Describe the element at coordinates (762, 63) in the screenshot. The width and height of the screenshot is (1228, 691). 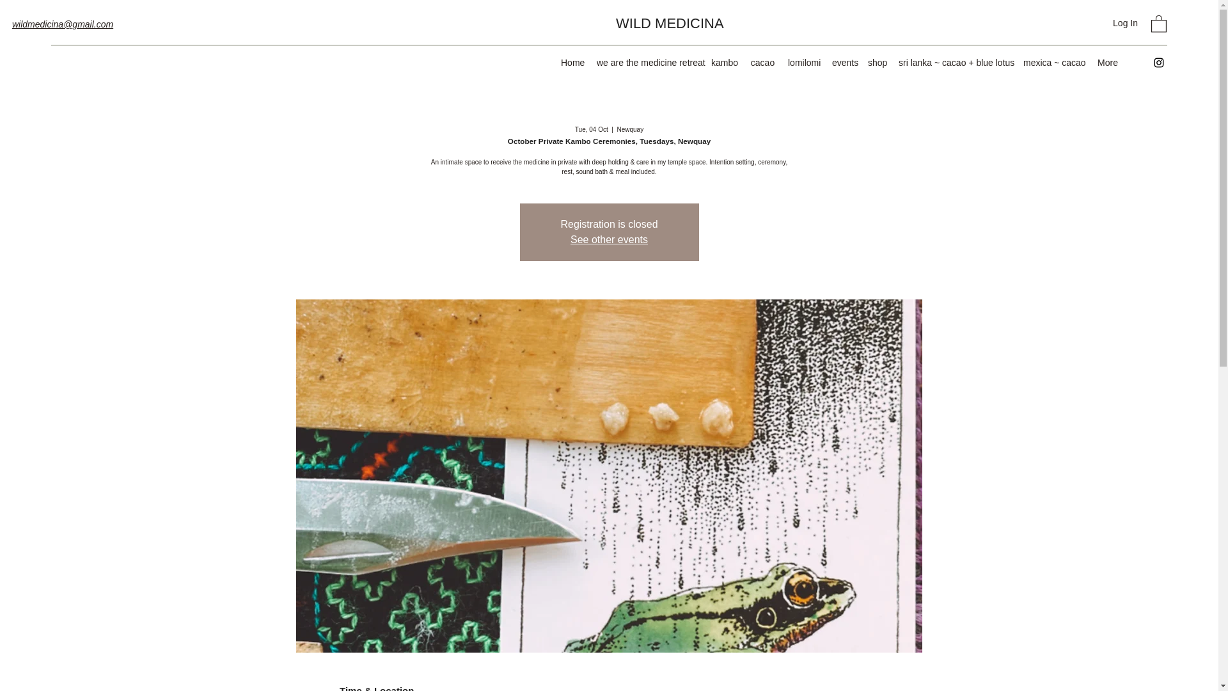
I see `cacao` at that location.